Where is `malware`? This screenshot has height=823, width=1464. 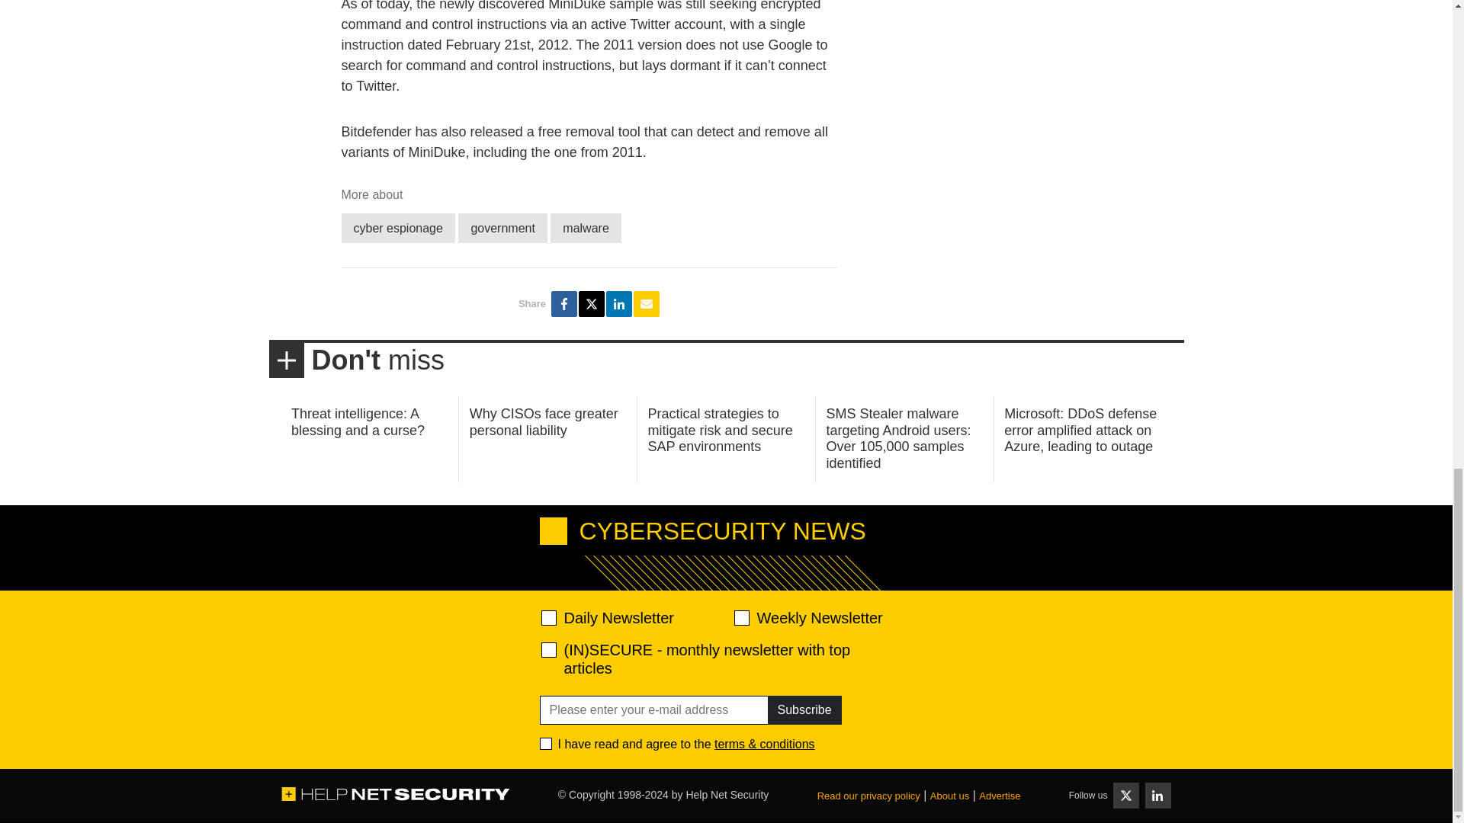
malware is located at coordinates (586, 227).